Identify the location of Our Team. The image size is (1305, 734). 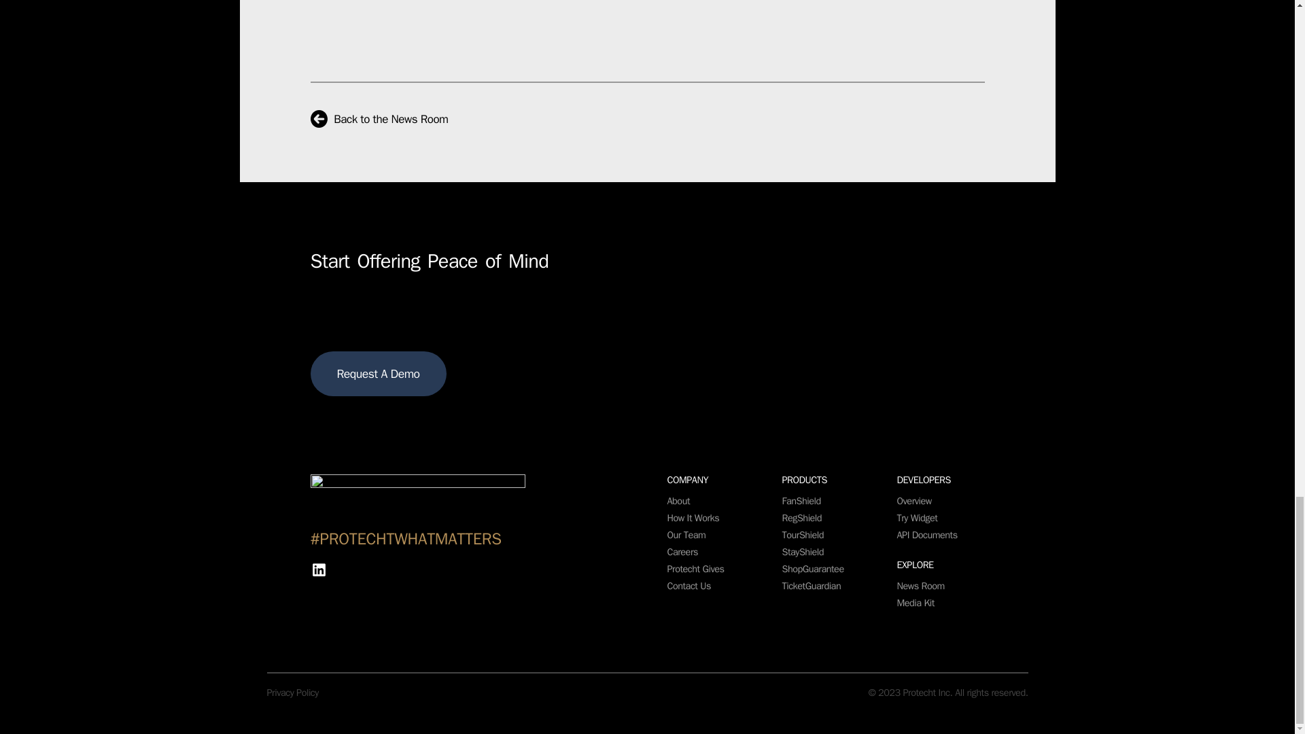
(686, 534).